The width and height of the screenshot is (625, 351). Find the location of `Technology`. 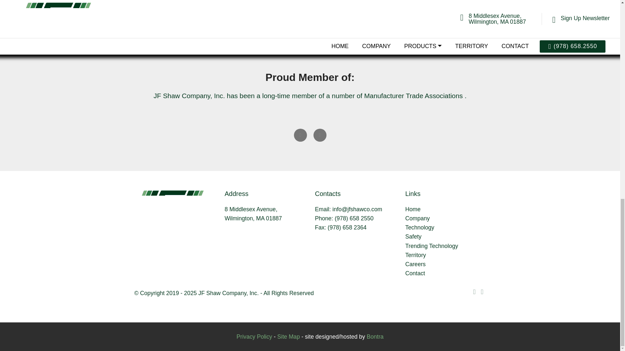

Technology is located at coordinates (420, 227).